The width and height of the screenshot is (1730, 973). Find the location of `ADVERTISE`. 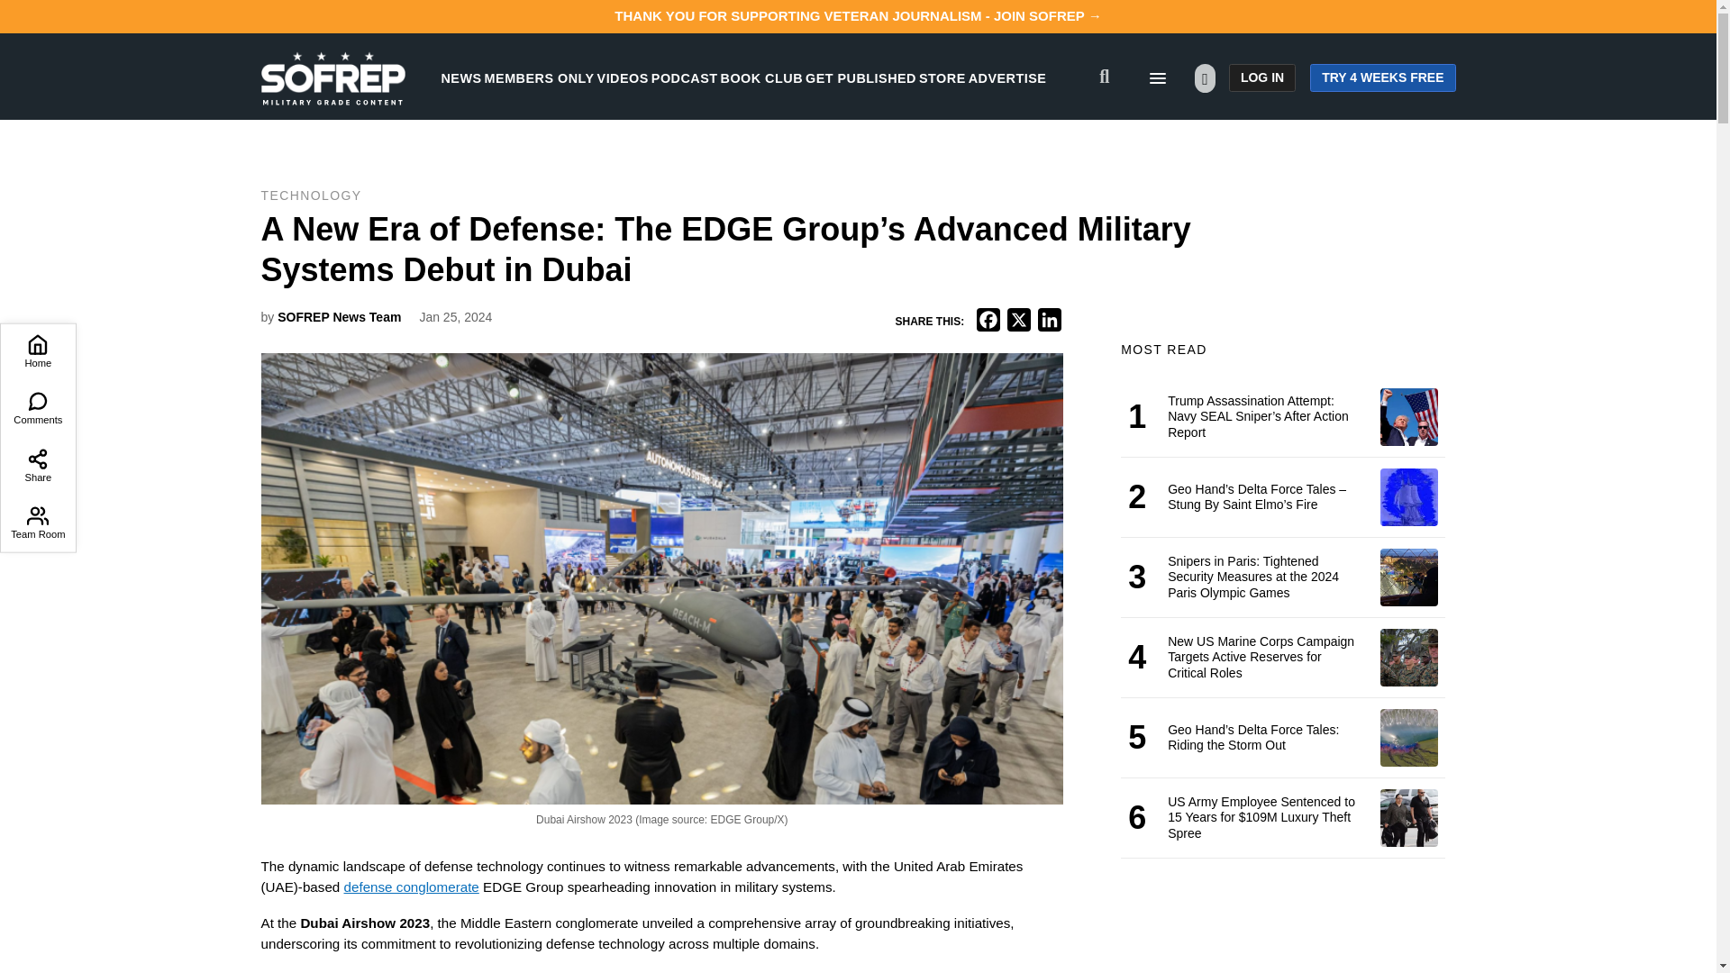

ADVERTISE is located at coordinates (1007, 77).